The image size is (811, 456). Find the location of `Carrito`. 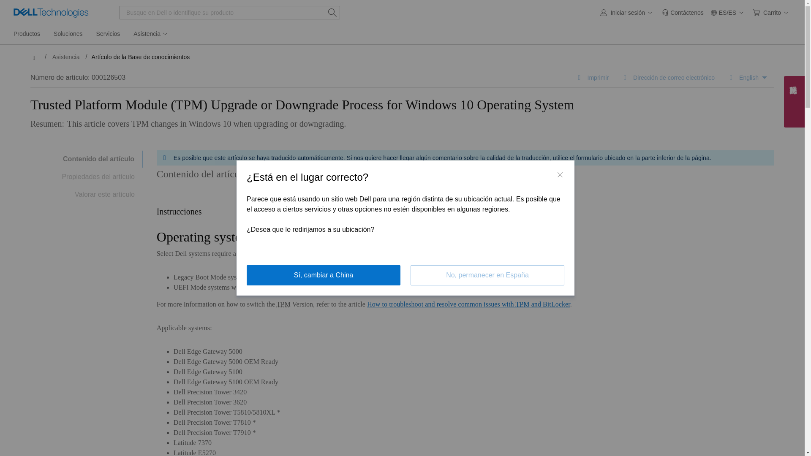

Carrito is located at coordinates (772, 13).